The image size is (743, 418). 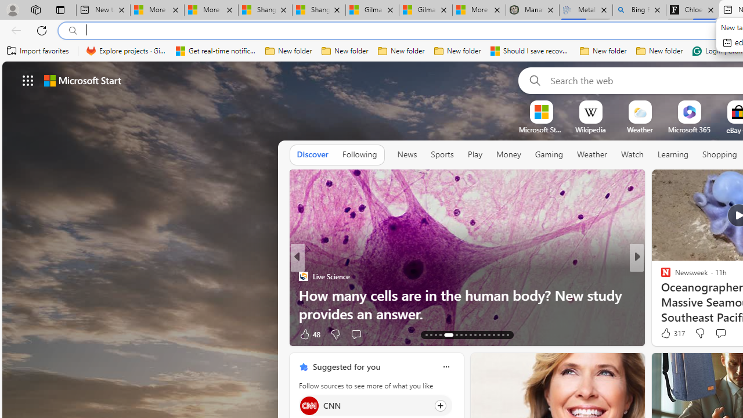 What do you see at coordinates (639, 10) in the screenshot?
I see `Bing Real Estate - Home sales and rental listings` at bounding box center [639, 10].